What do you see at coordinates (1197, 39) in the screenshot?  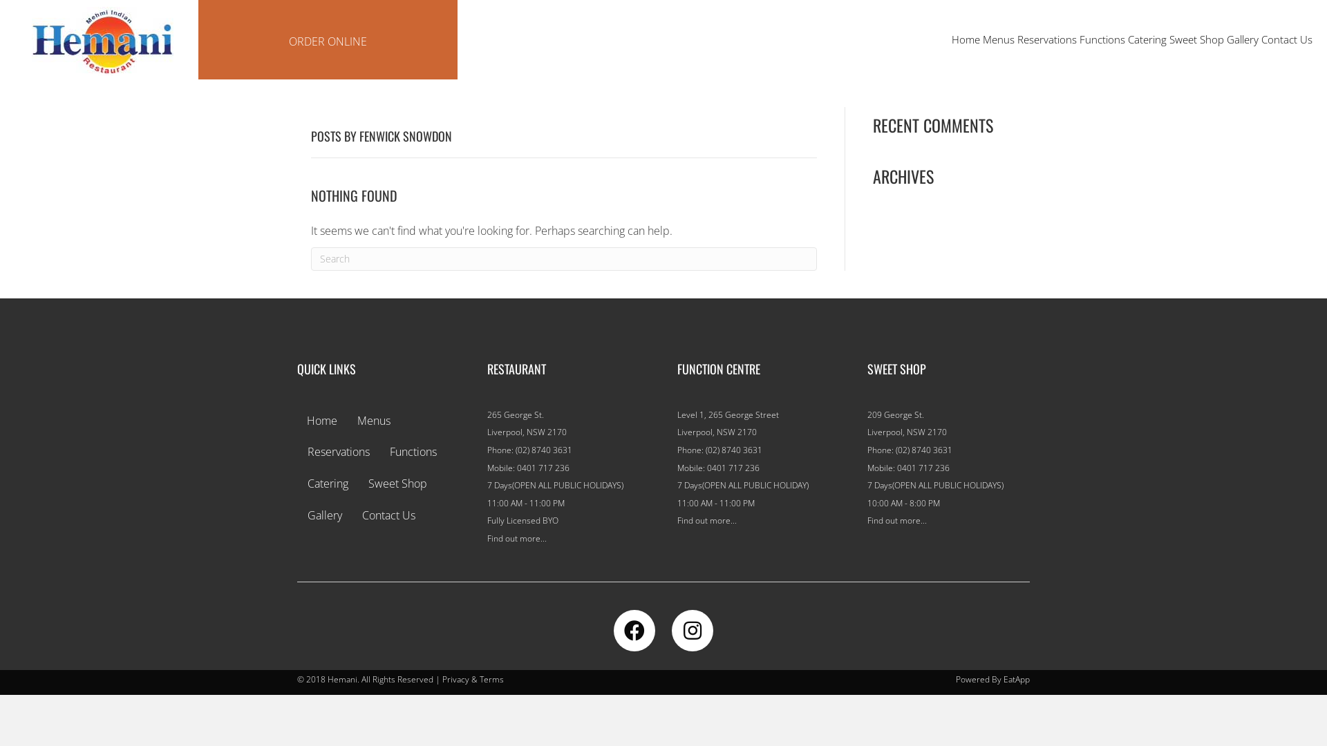 I see `Sweet Shop` at bounding box center [1197, 39].